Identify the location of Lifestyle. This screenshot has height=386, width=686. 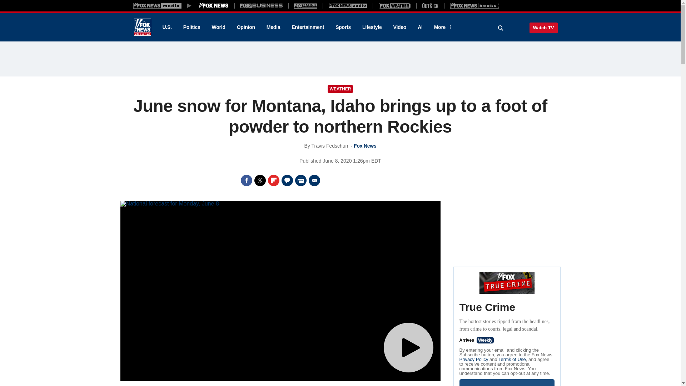
(372, 27).